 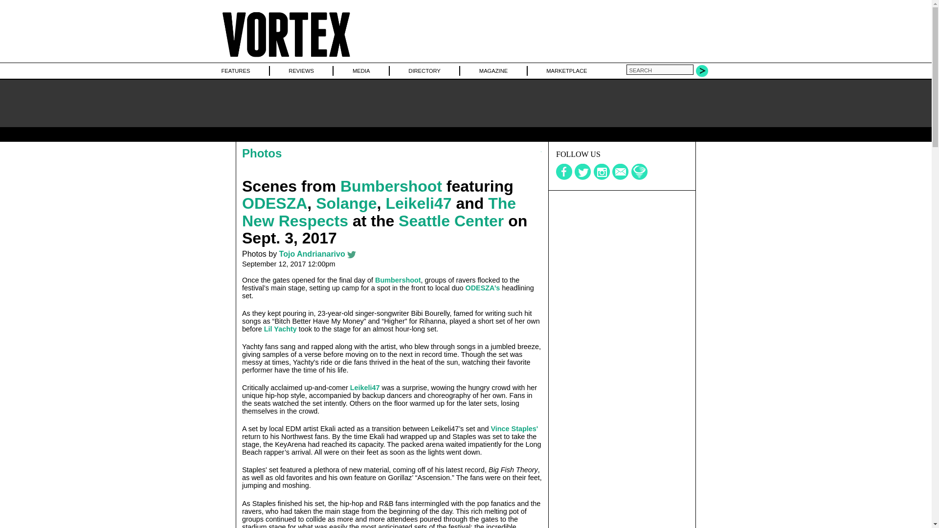 I want to click on Solange, so click(x=346, y=203).